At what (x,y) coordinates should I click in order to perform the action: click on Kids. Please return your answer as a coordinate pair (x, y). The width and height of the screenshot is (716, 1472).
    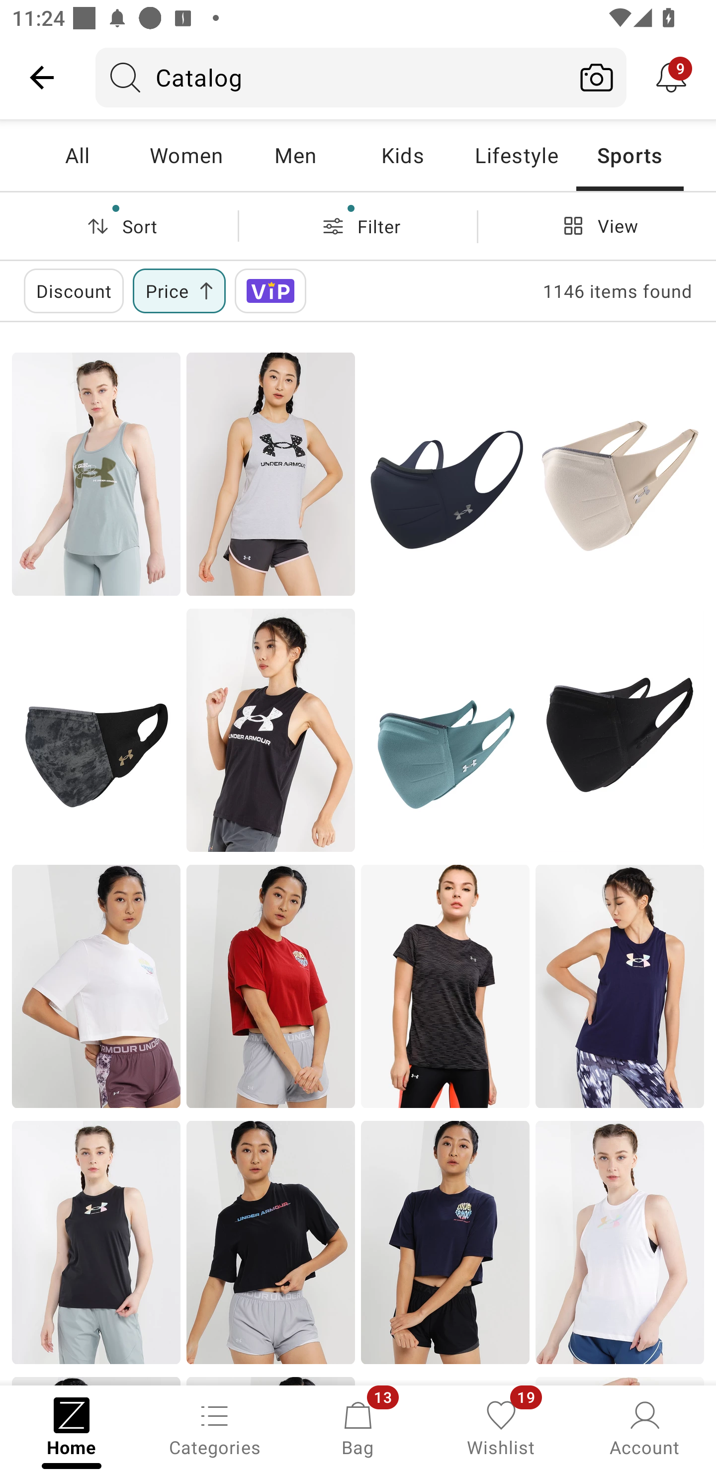
    Looking at the image, I should click on (402, 155).